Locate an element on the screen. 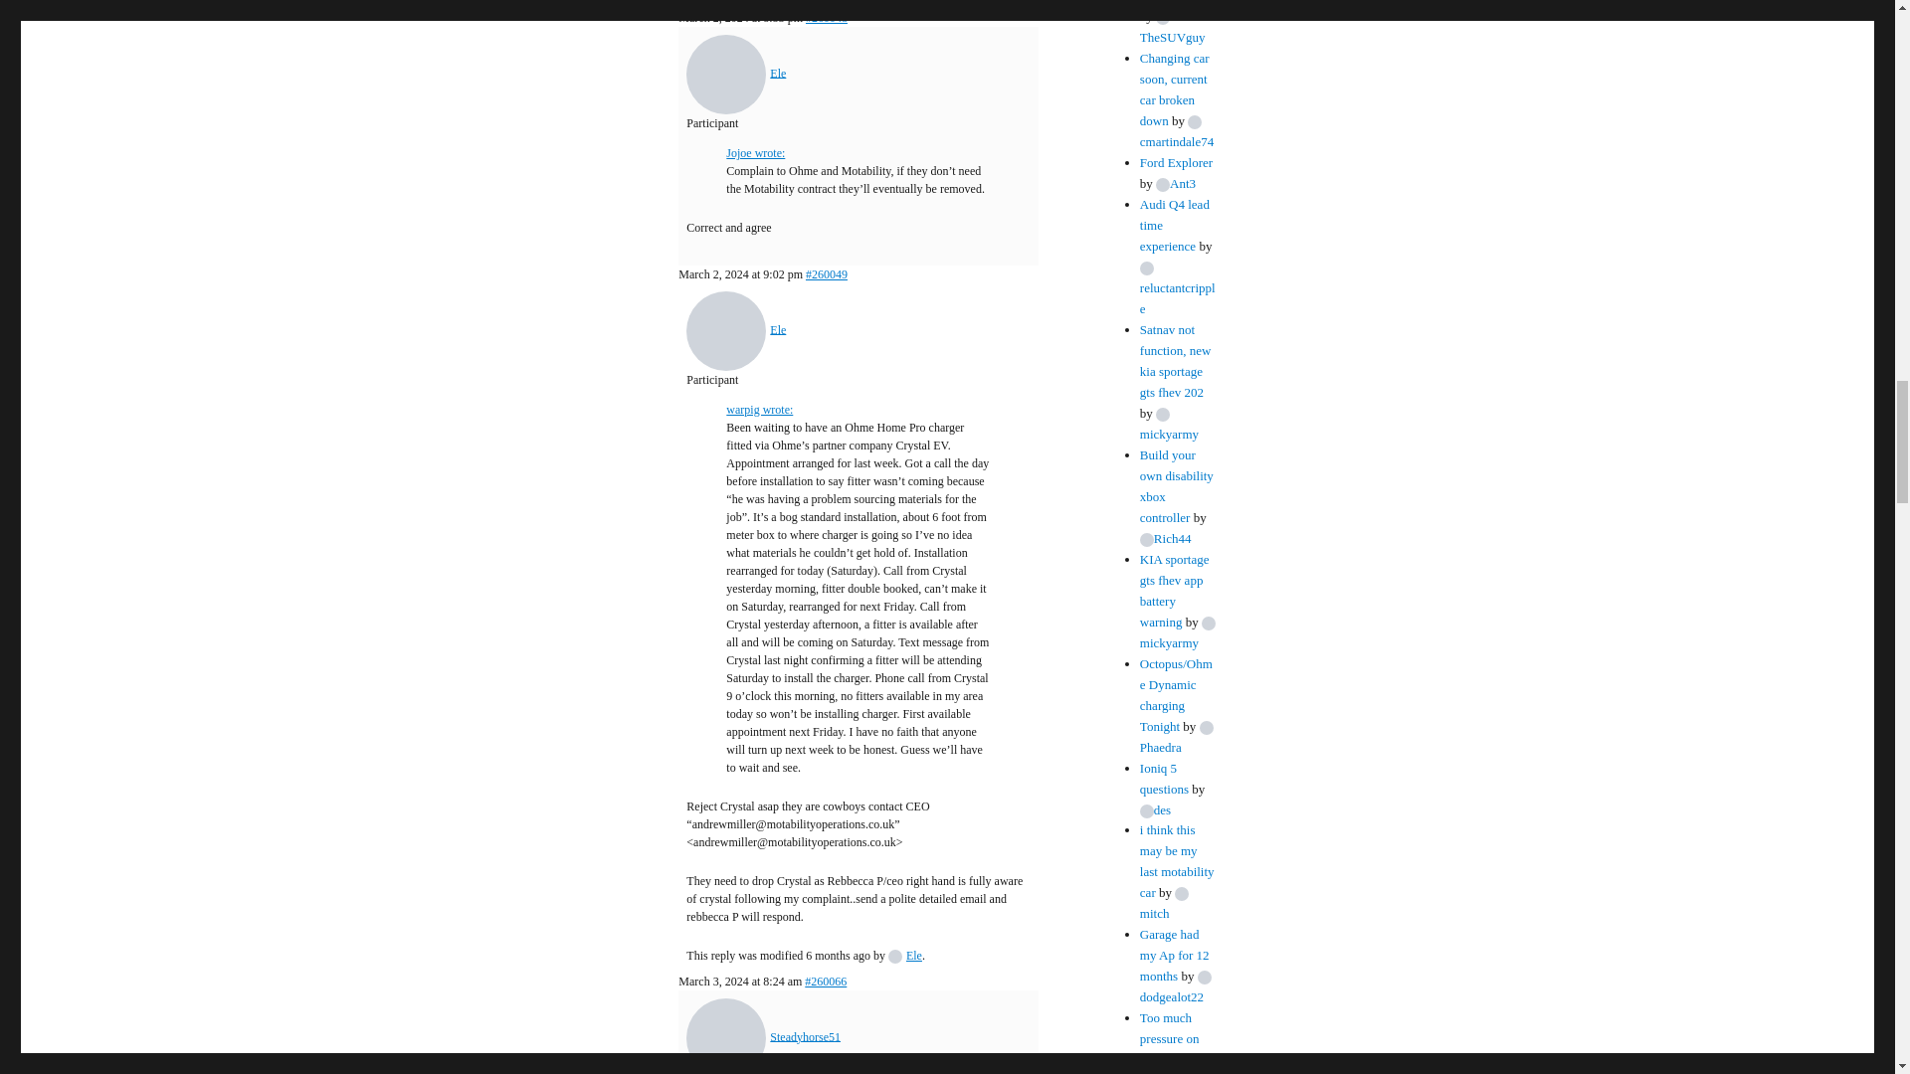  Ele is located at coordinates (735, 329).